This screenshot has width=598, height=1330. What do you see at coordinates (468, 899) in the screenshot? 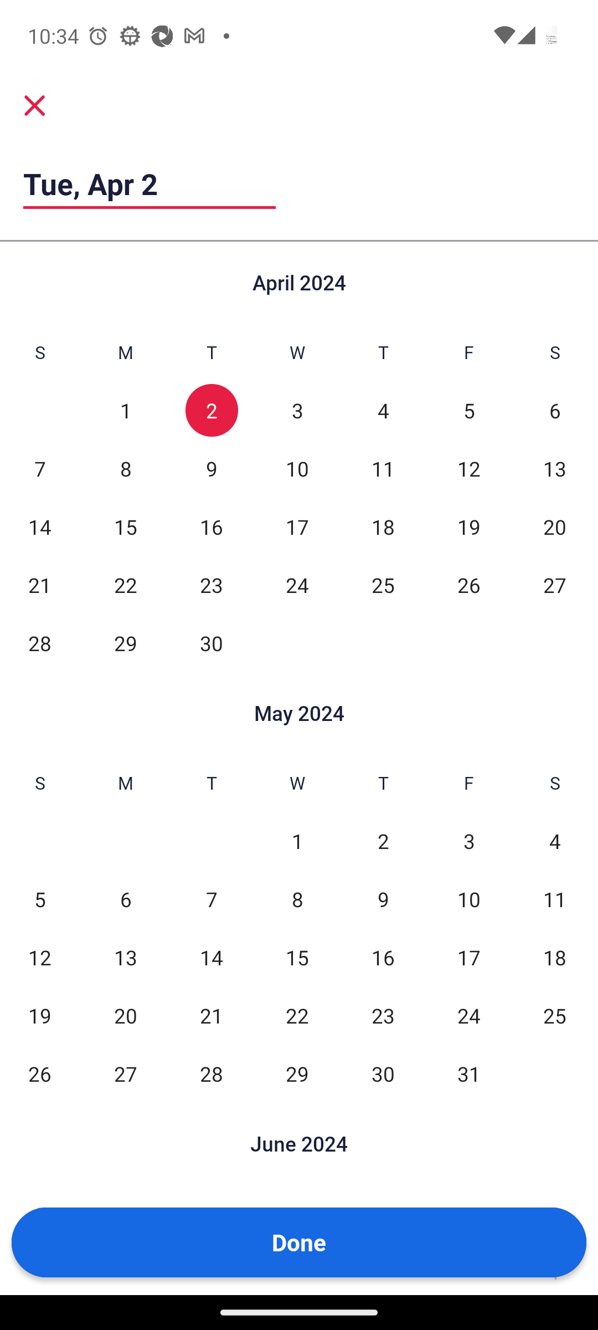
I see `10 Fri, May 10, Not Selected` at bounding box center [468, 899].